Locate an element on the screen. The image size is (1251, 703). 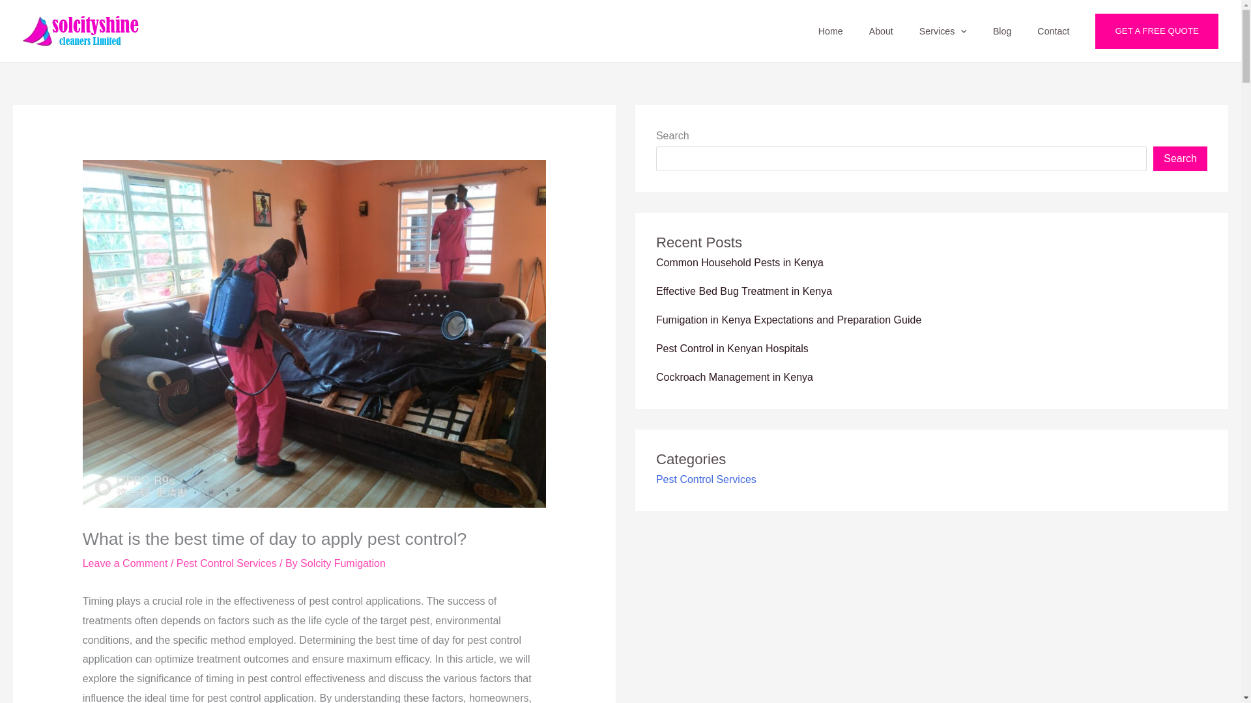
Contact is located at coordinates (1053, 31).